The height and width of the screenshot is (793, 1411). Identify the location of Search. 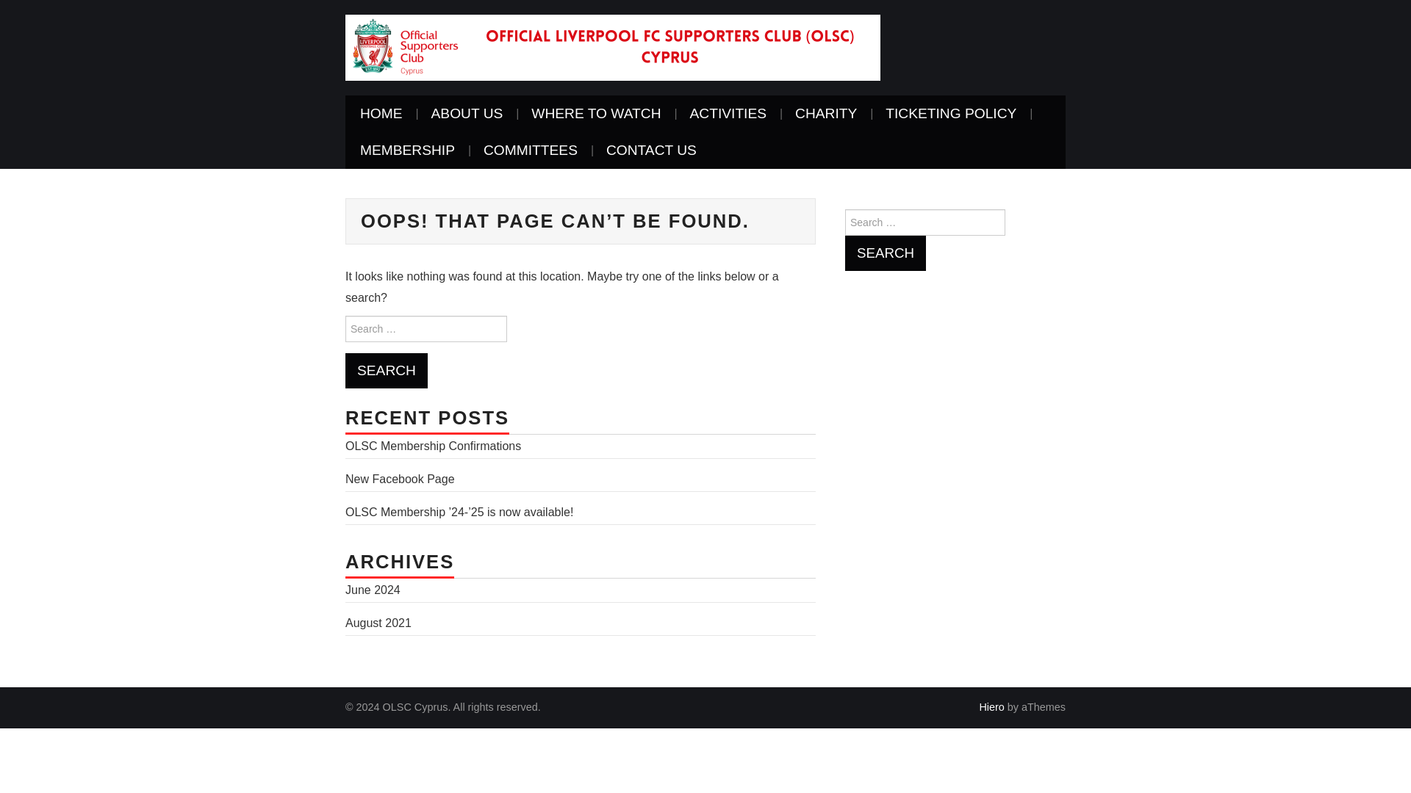
(387, 370).